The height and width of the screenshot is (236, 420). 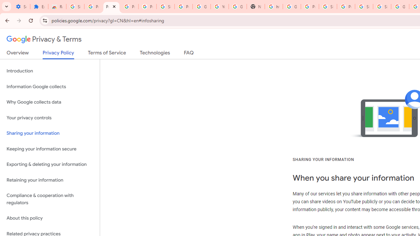 What do you see at coordinates (107, 54) in the screenshot?
I see `Terms of Service` at bounding box center [107, 54].